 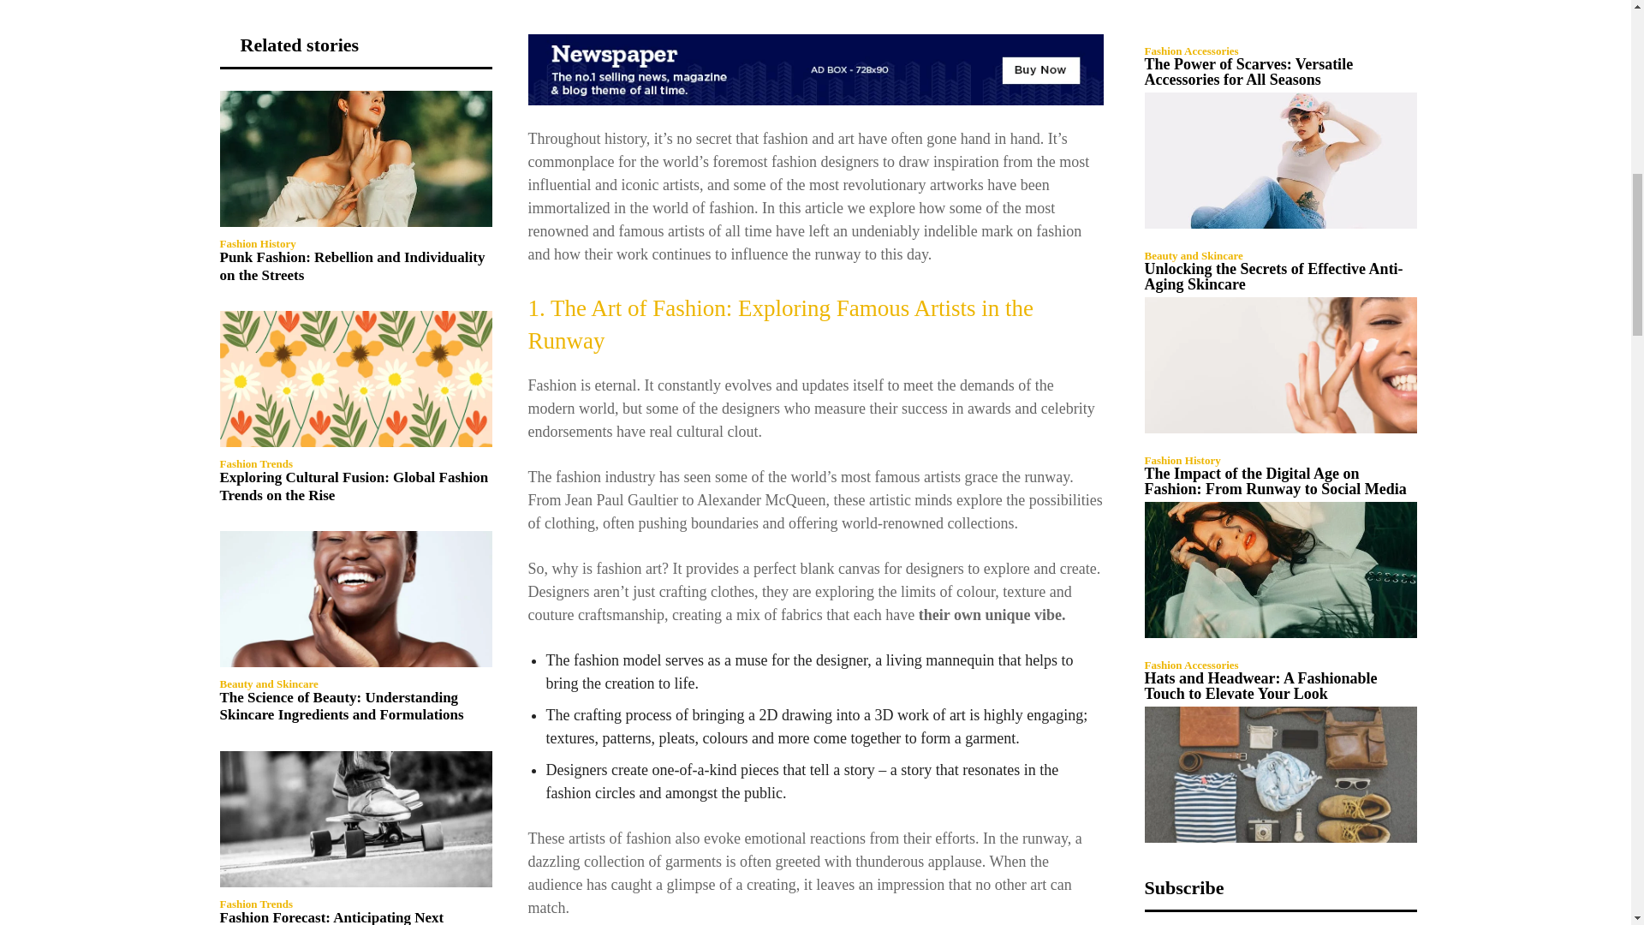 What do you see at coordinates (354, 379) in the screenshot?
I see `Exploring Cultural Fusion: Global Fashion Trends on the Rise` at bounding box center [354, 379].